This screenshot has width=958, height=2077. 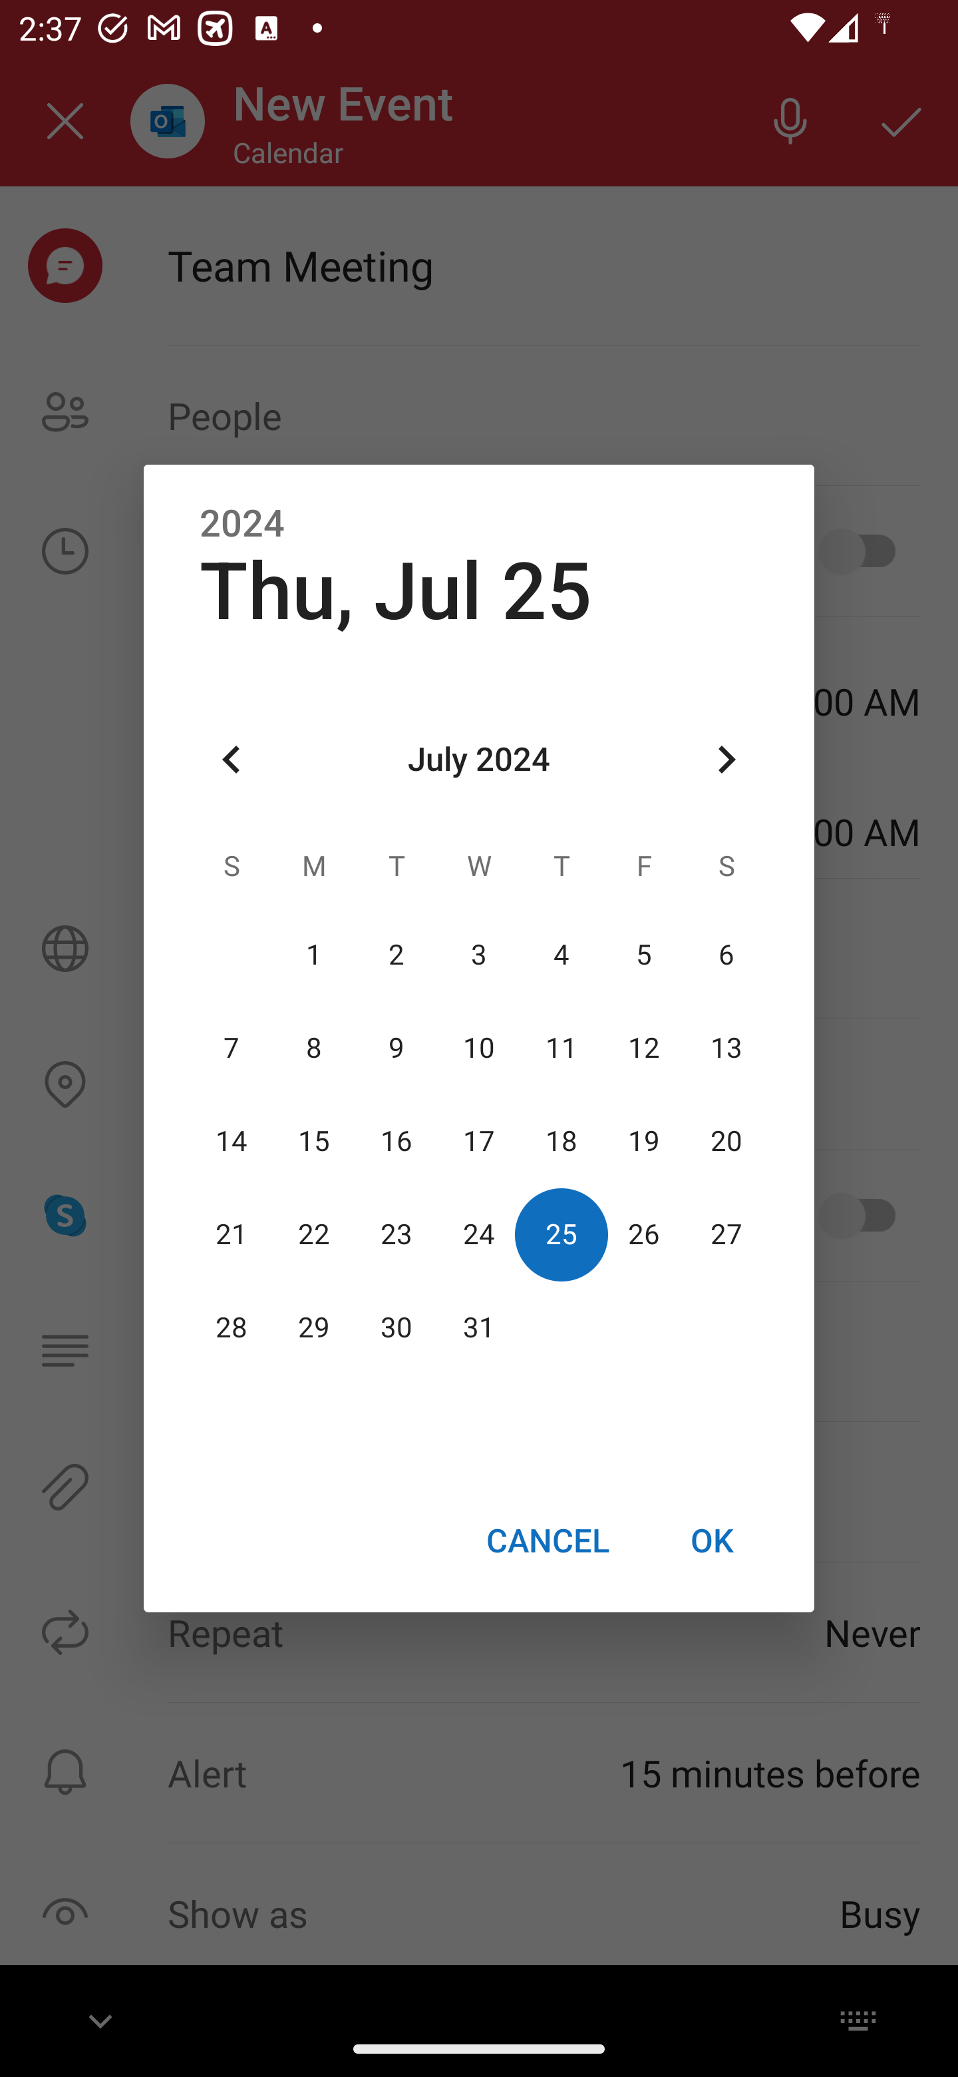 I want to click on 22 22 July 2024, so click(x=314, y=1234).